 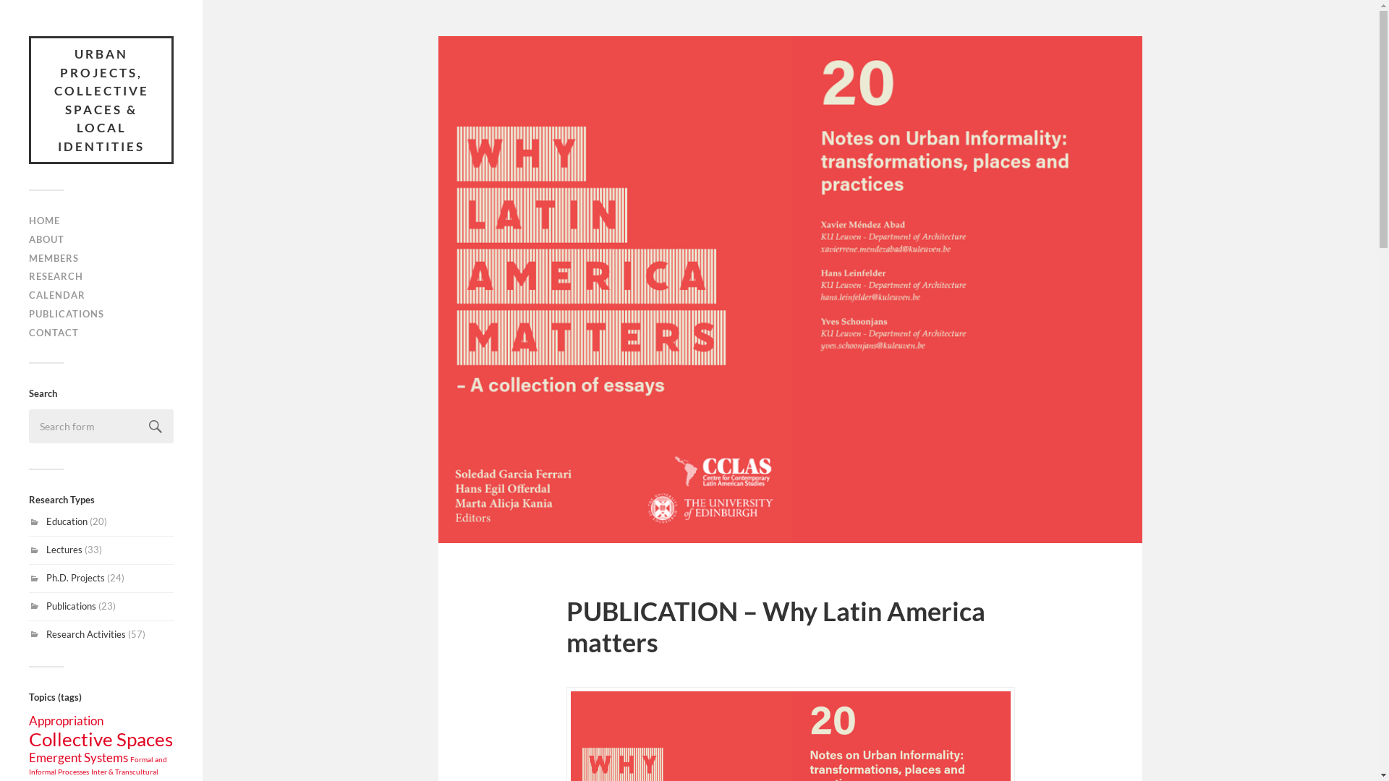 What do you see at coordinates (101, 100) in the screenshot?
I see `URBAN PROJECTS, COLLECTIVE SPACES & LOCAL IDENTITIES` at bounding box center [101, 100].